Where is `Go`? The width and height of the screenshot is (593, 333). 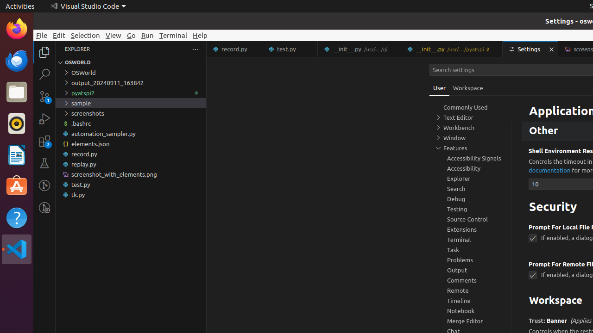 Go is located at coordinates (132, 35).